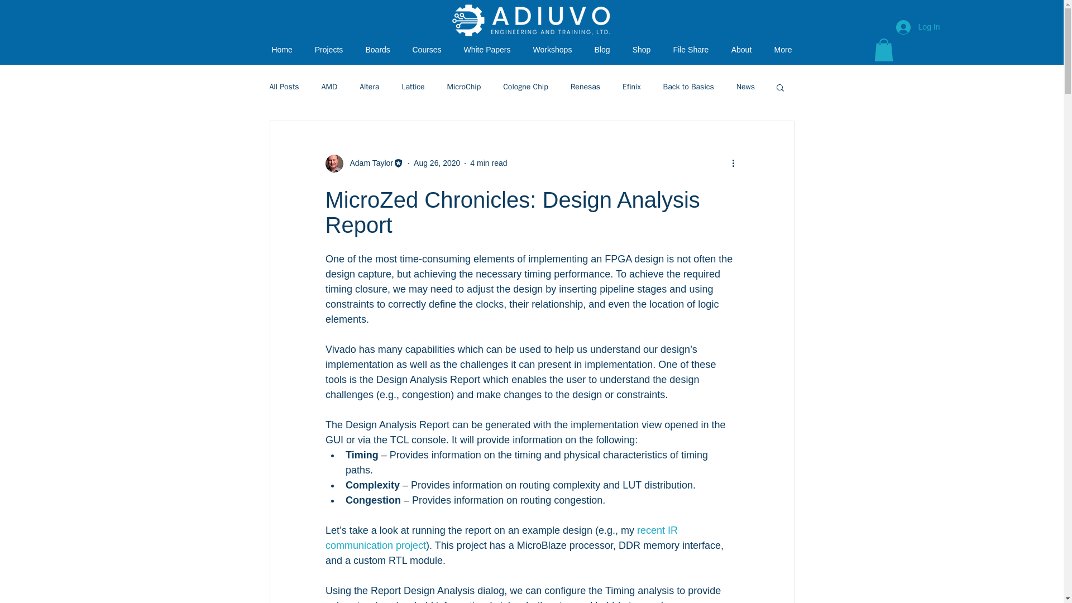 The height and width of the screenshot is (603, 1072). Describe the element at coordinates (631, 87) in the screenshot. I see `Efinix` at that location.